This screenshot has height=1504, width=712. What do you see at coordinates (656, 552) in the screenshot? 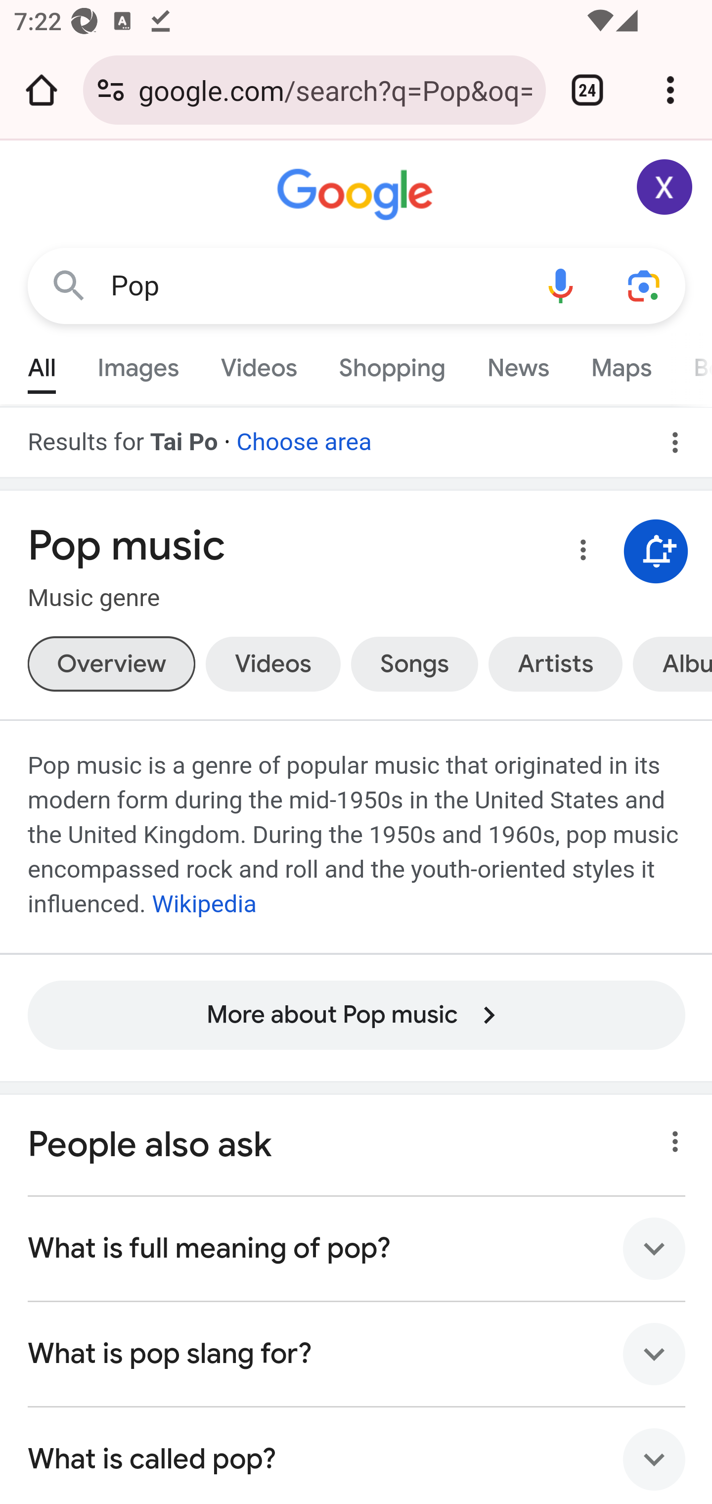
I see `Get notifications about Pop music` at bounding box center [656, 552].